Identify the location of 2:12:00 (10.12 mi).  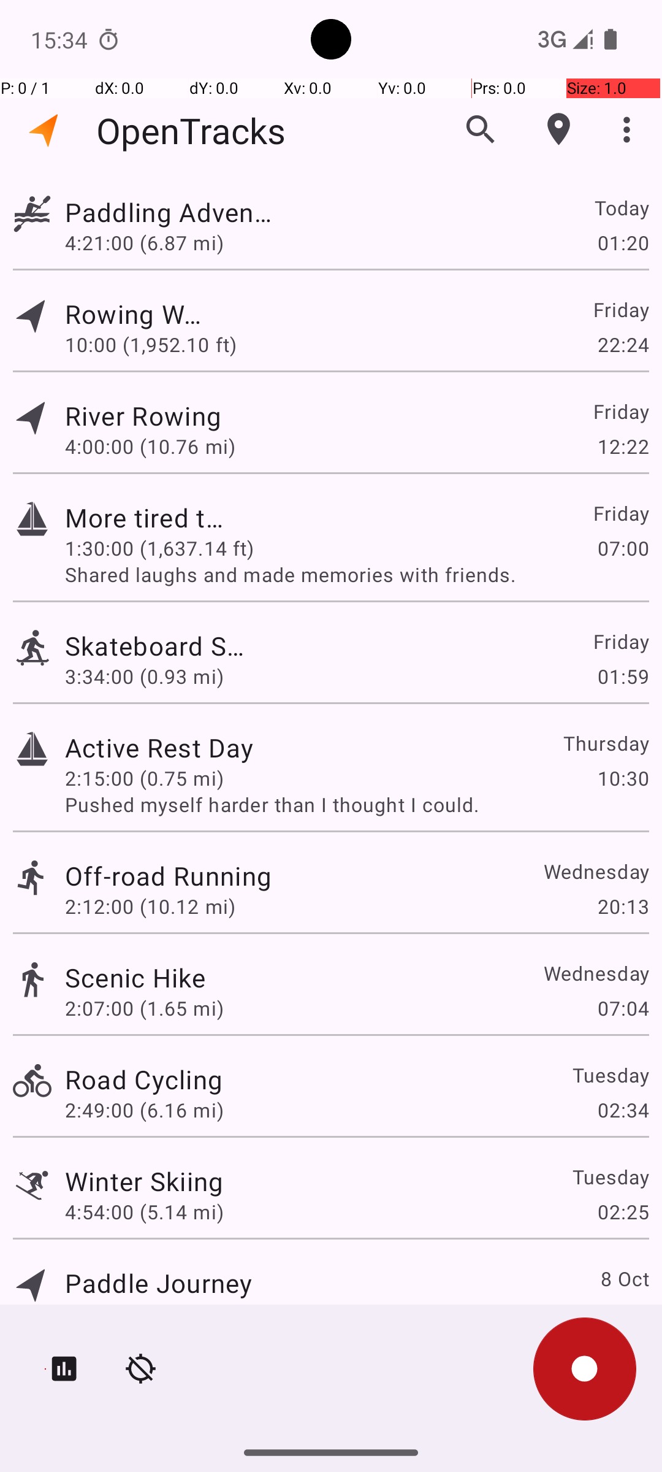
(150, 907).